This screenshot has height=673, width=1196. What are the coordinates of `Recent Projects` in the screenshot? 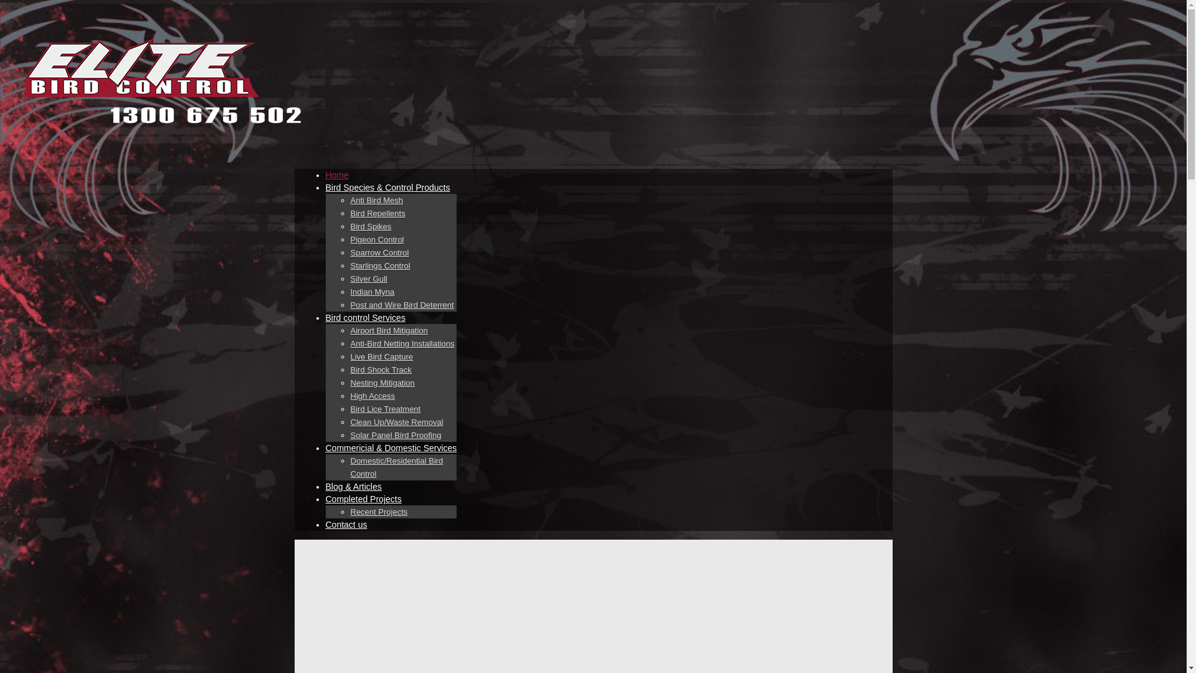 It's located at (379, 512).